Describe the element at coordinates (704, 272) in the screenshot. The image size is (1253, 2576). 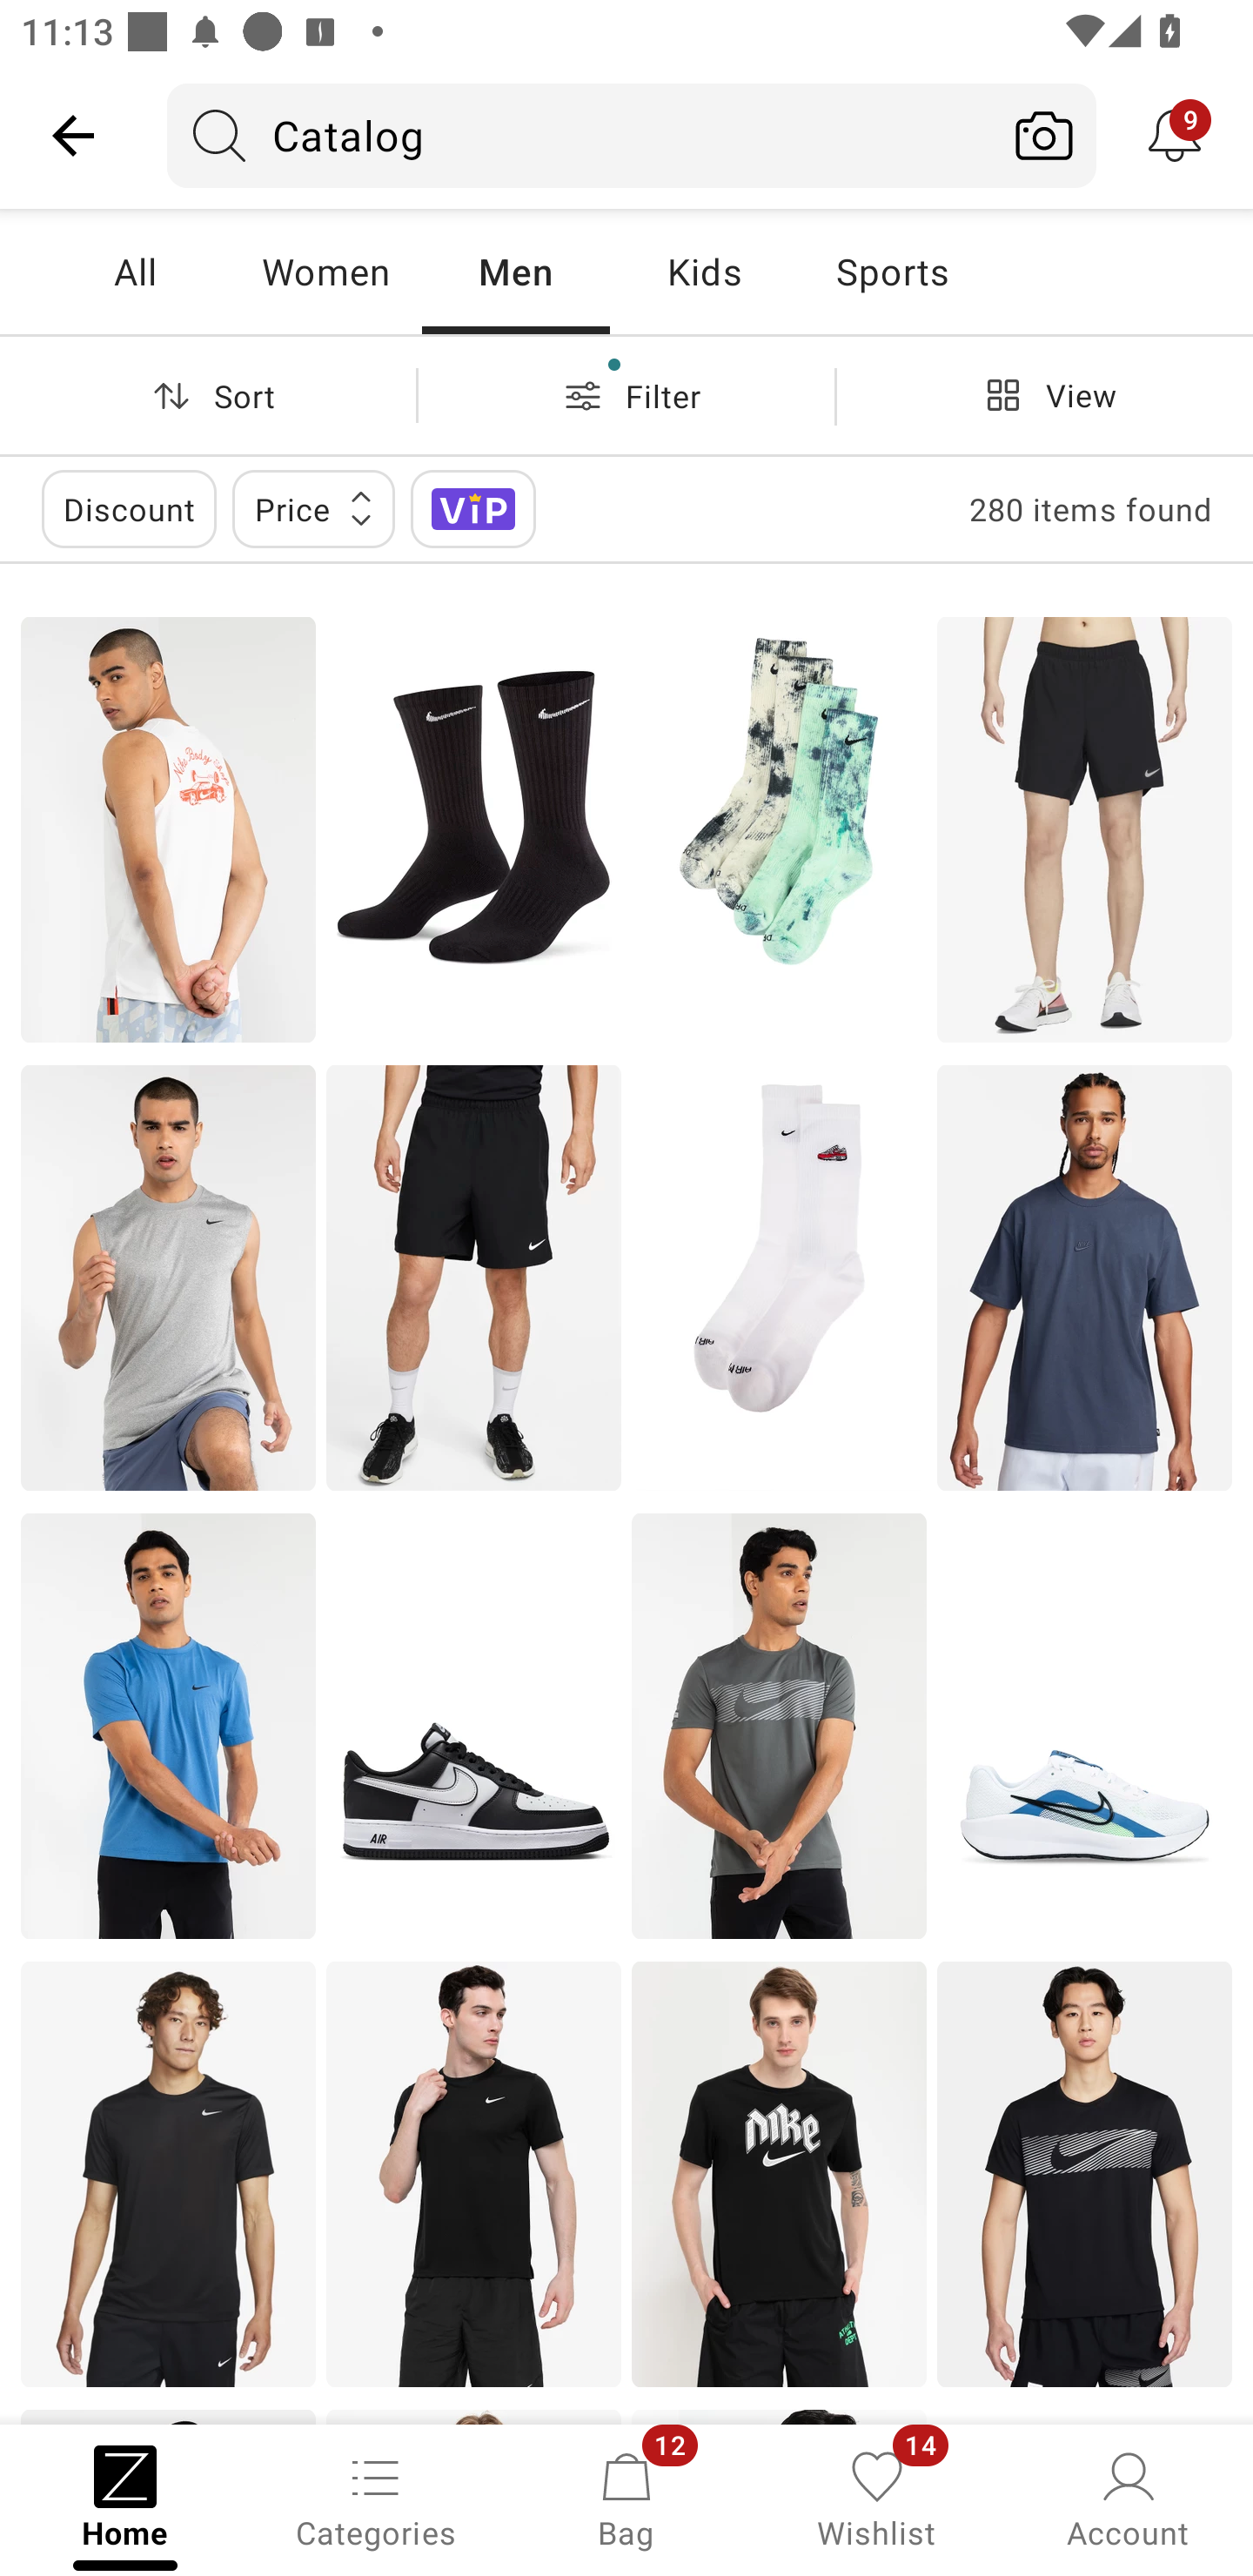
I see `Kids` at that location.